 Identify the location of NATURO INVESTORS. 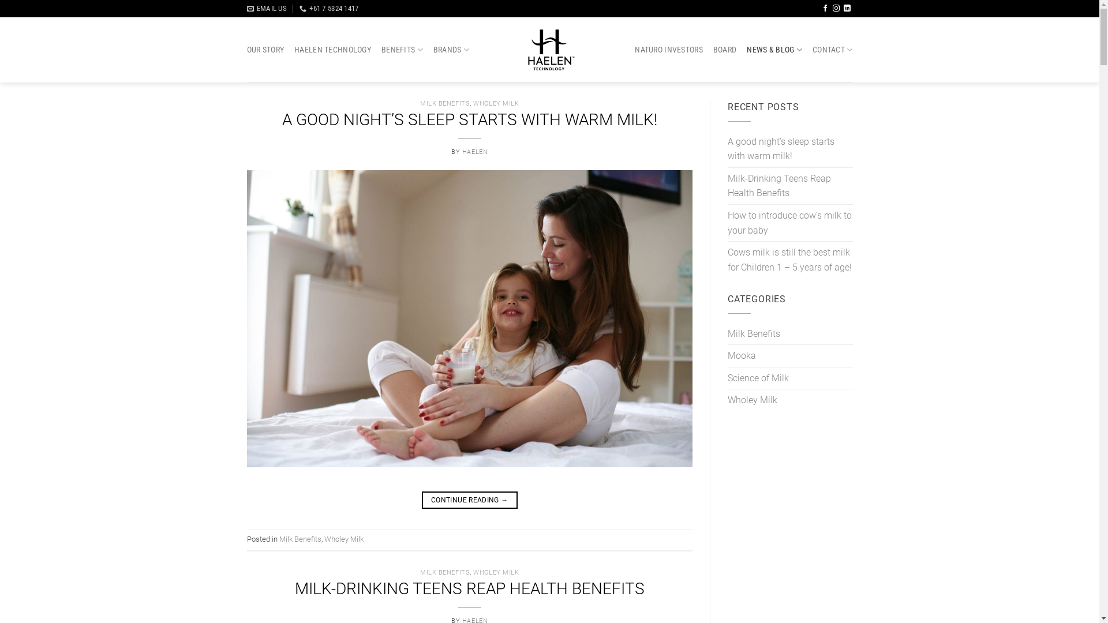
(669, 50).